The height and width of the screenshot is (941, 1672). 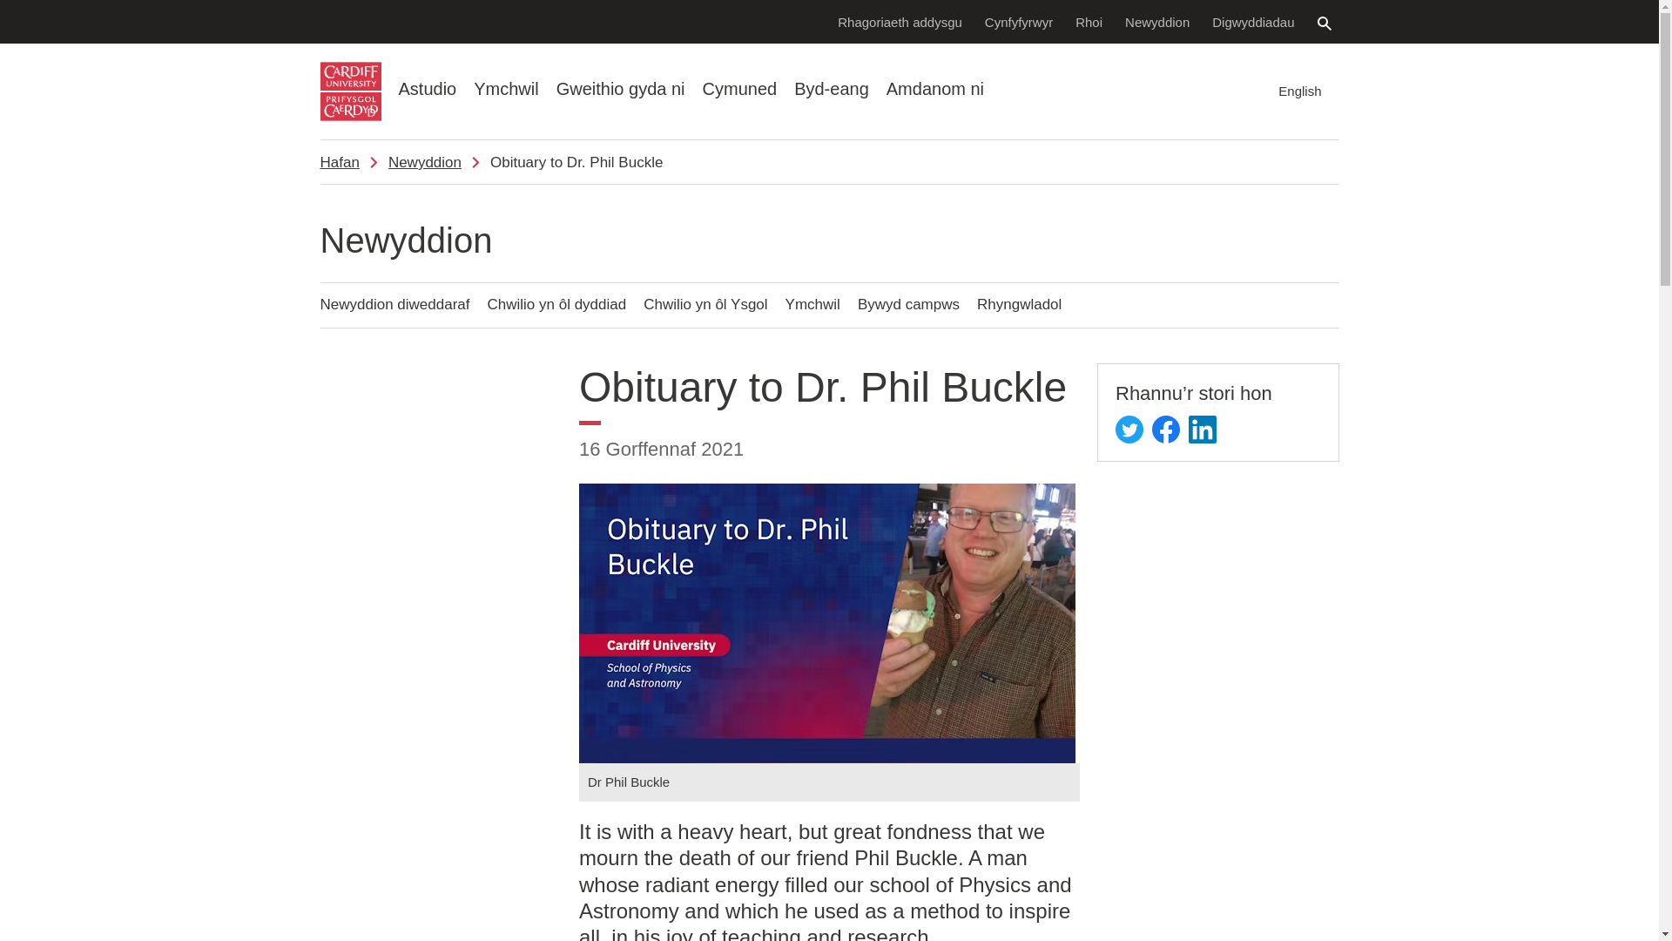 What do you see at coordinates (899, 21) in the screenshot?
I see `Rhagoriaeth addysgu` at bounding box center [899, 21].